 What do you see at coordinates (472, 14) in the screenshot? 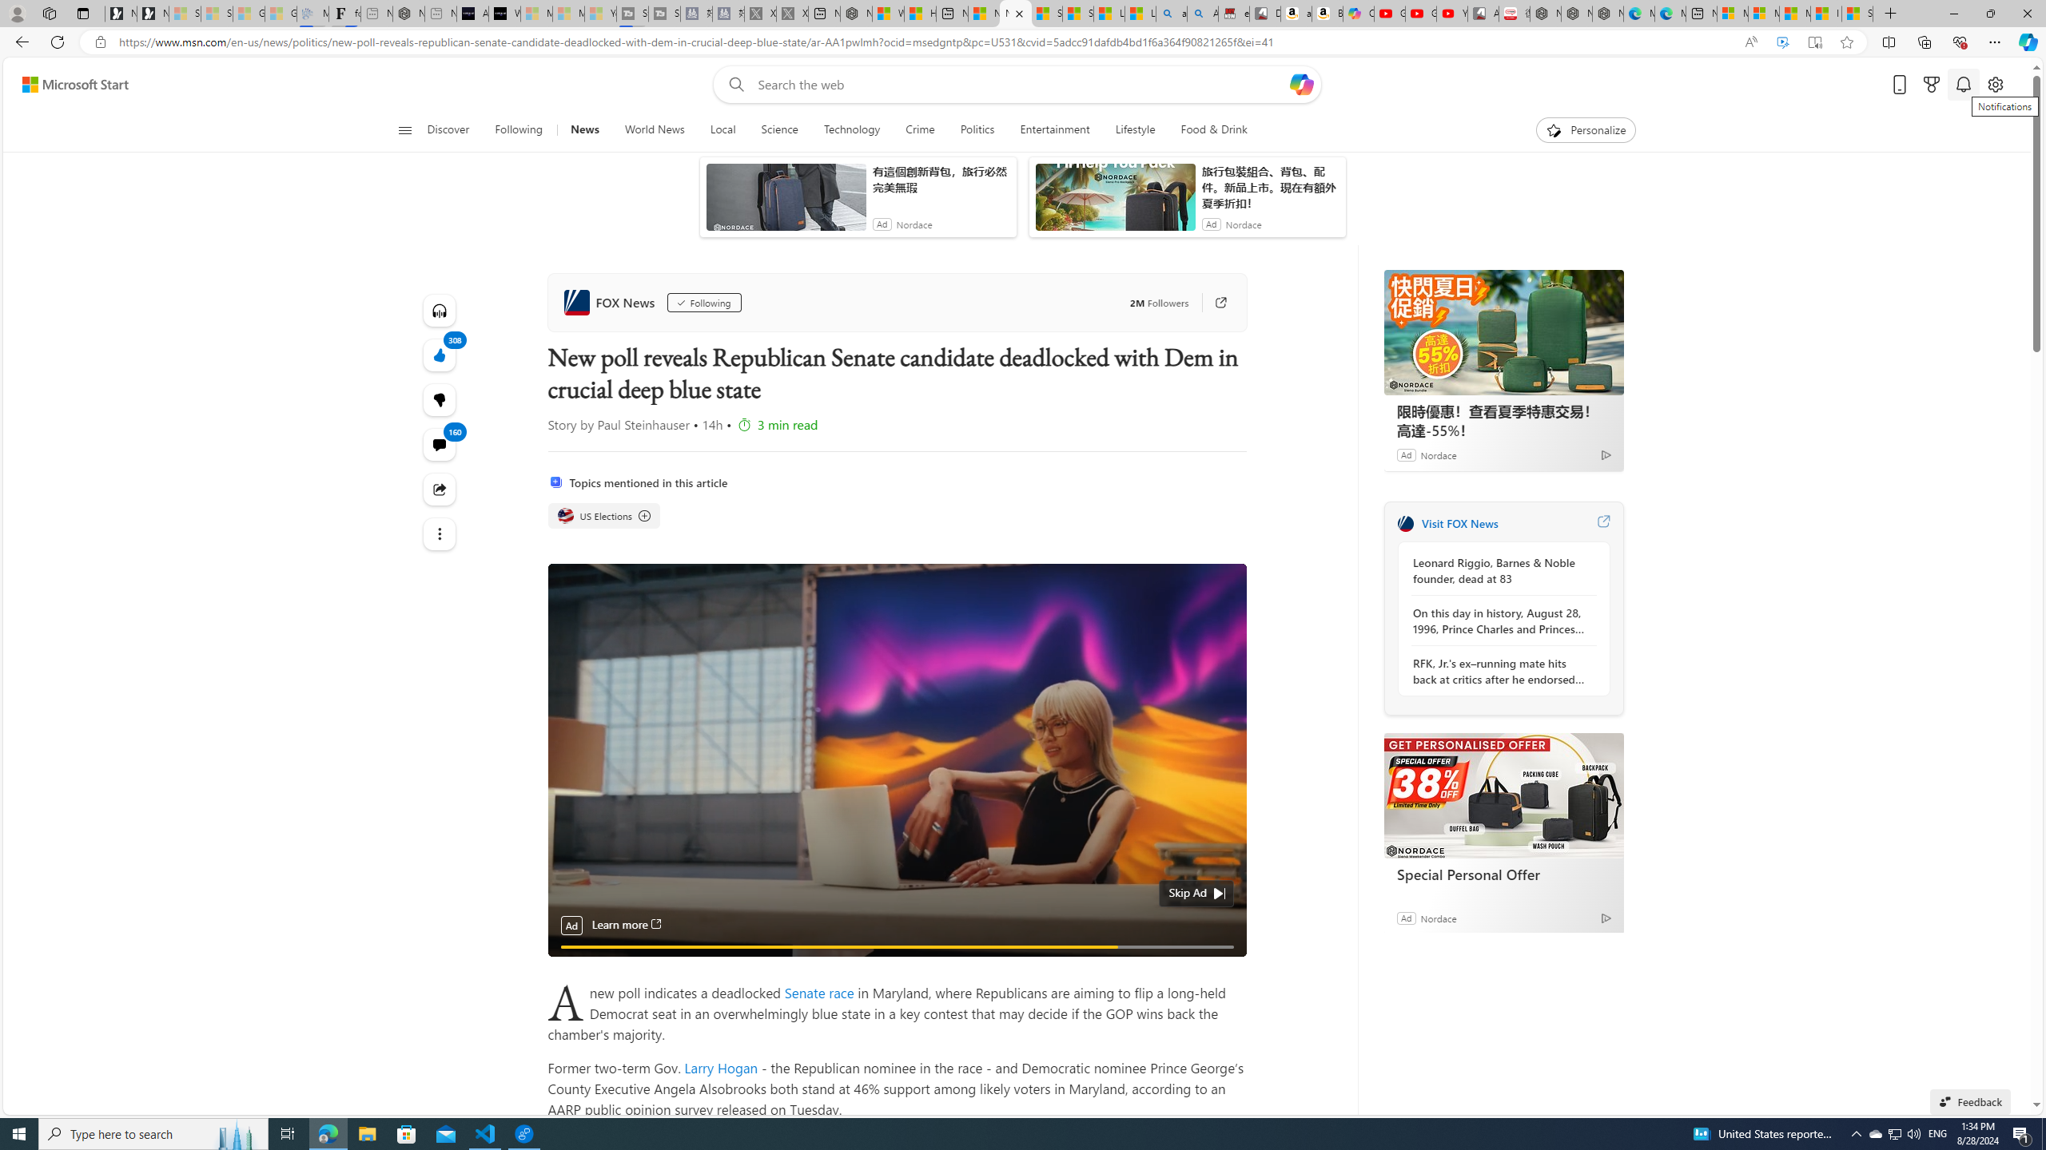
I see `AI Voice Changer for PC and Mac - Voice.ai` at bounding box center [472, 14].